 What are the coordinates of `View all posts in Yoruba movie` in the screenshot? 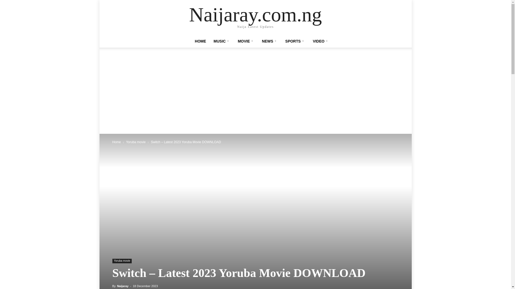 It's located at (136, 142).